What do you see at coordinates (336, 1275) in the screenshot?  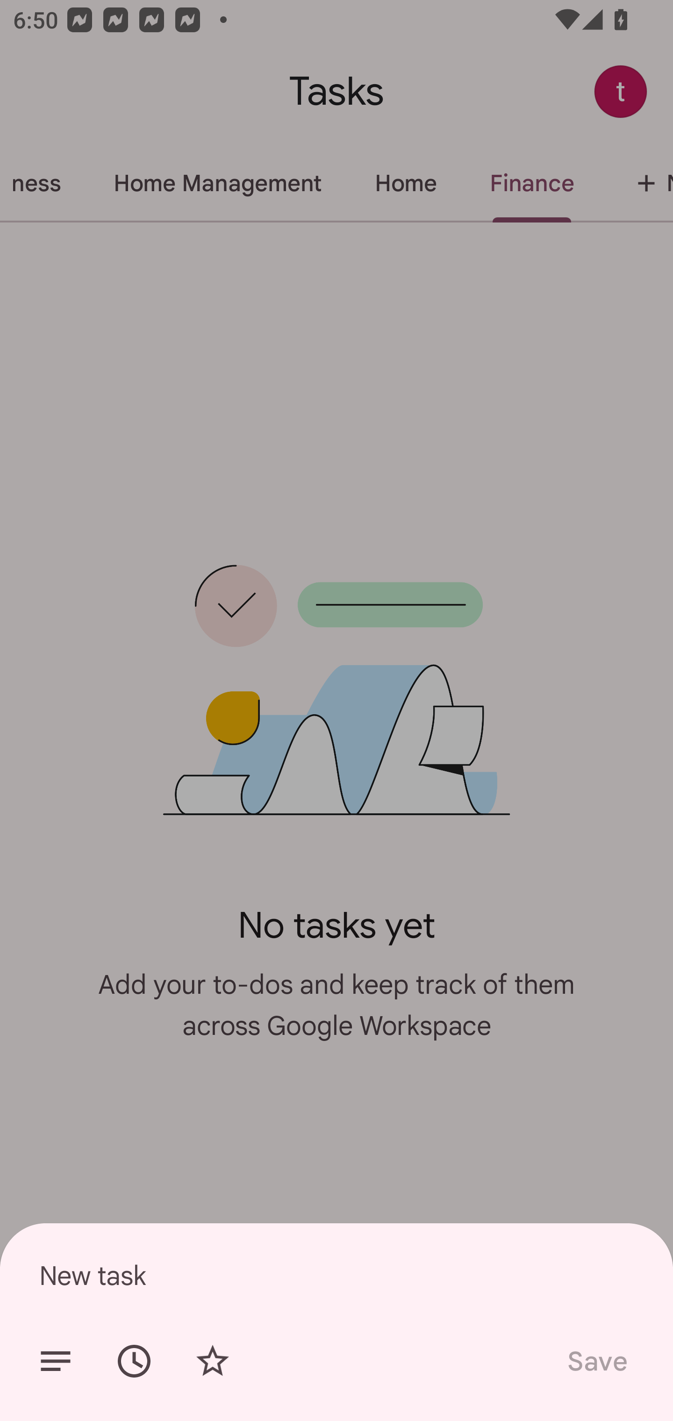 I see `New task` at bounding box center [336, 1275].